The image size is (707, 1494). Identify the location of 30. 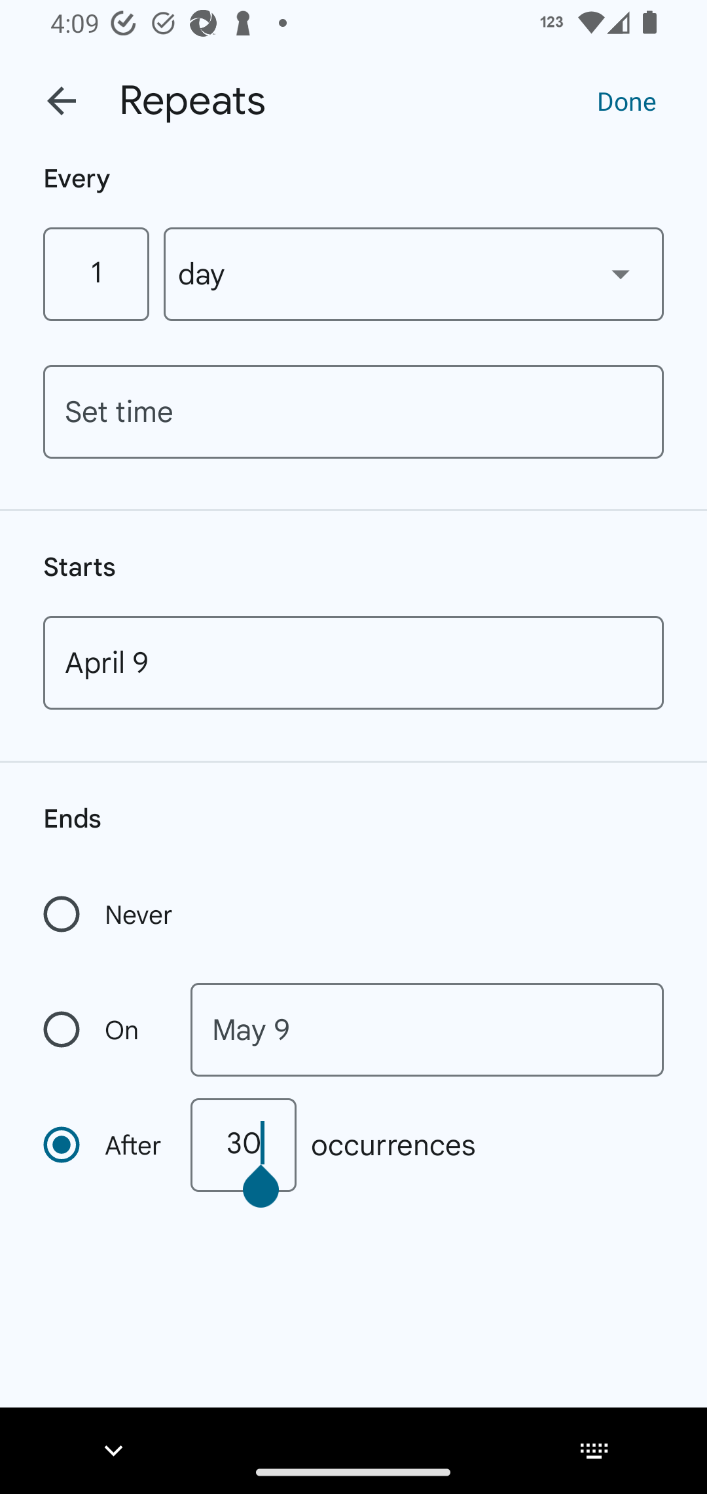
(243, 1145).